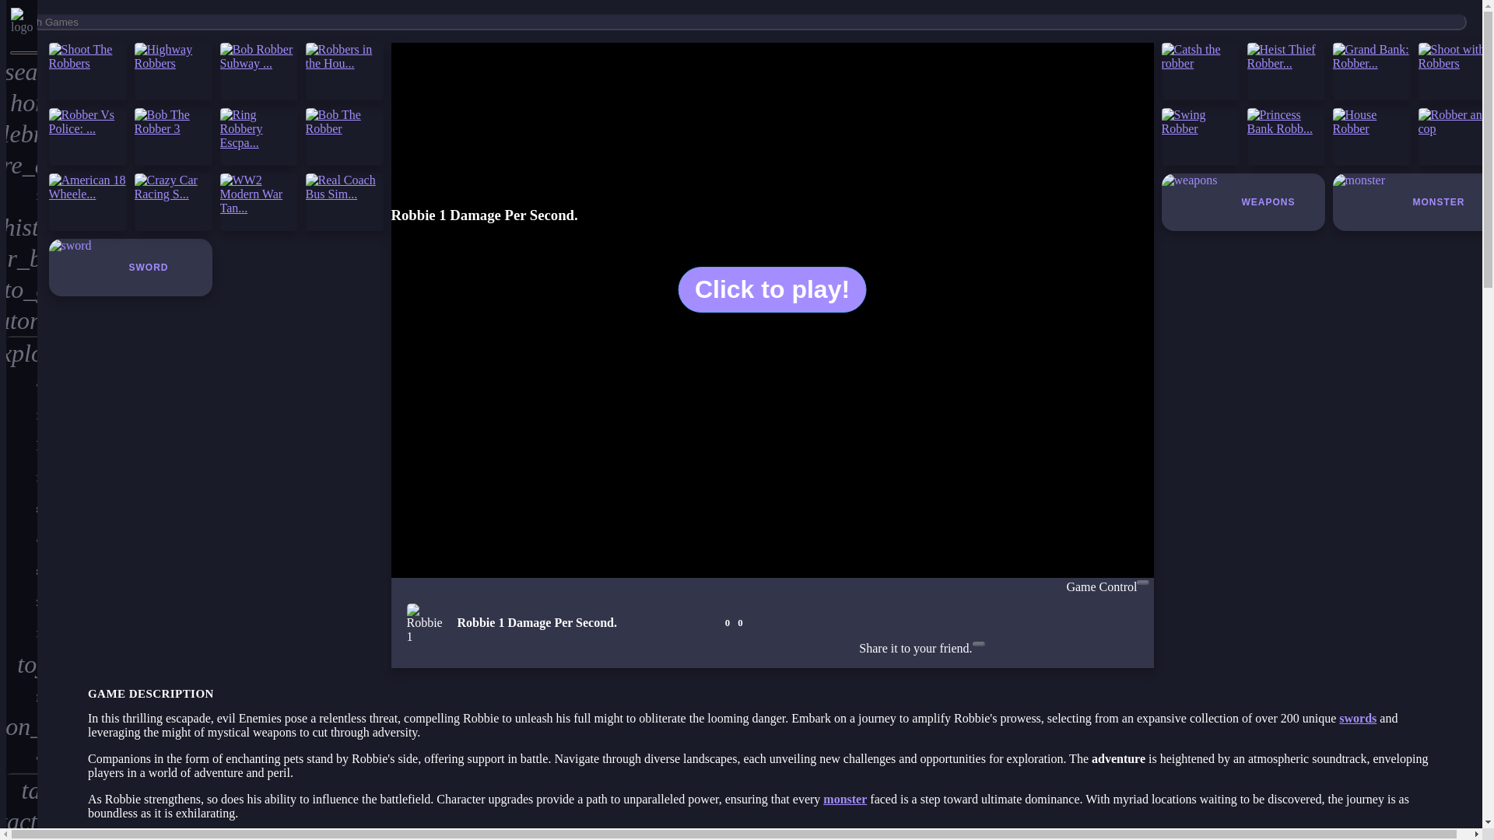 The height and width of the screenshot is (840, 1494). I want to click on html5, so click(22, 446).